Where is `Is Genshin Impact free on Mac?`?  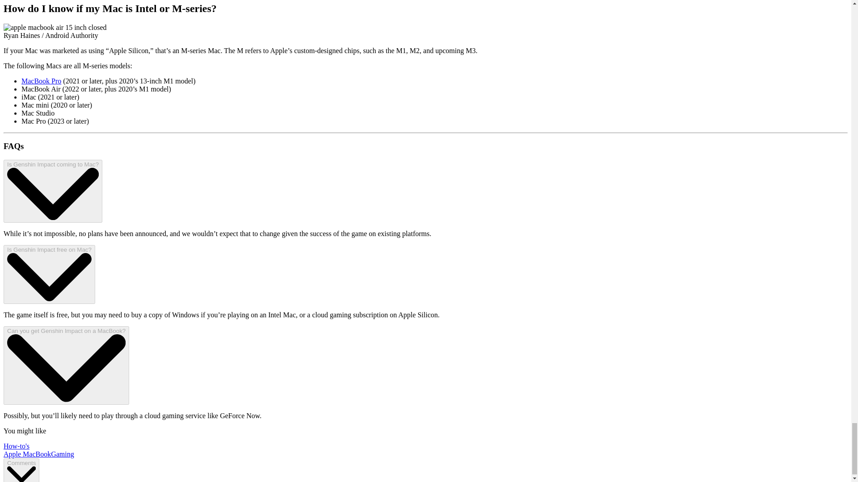
Is Genshin Impact free on Mac? is located at coordinates (49, 274).